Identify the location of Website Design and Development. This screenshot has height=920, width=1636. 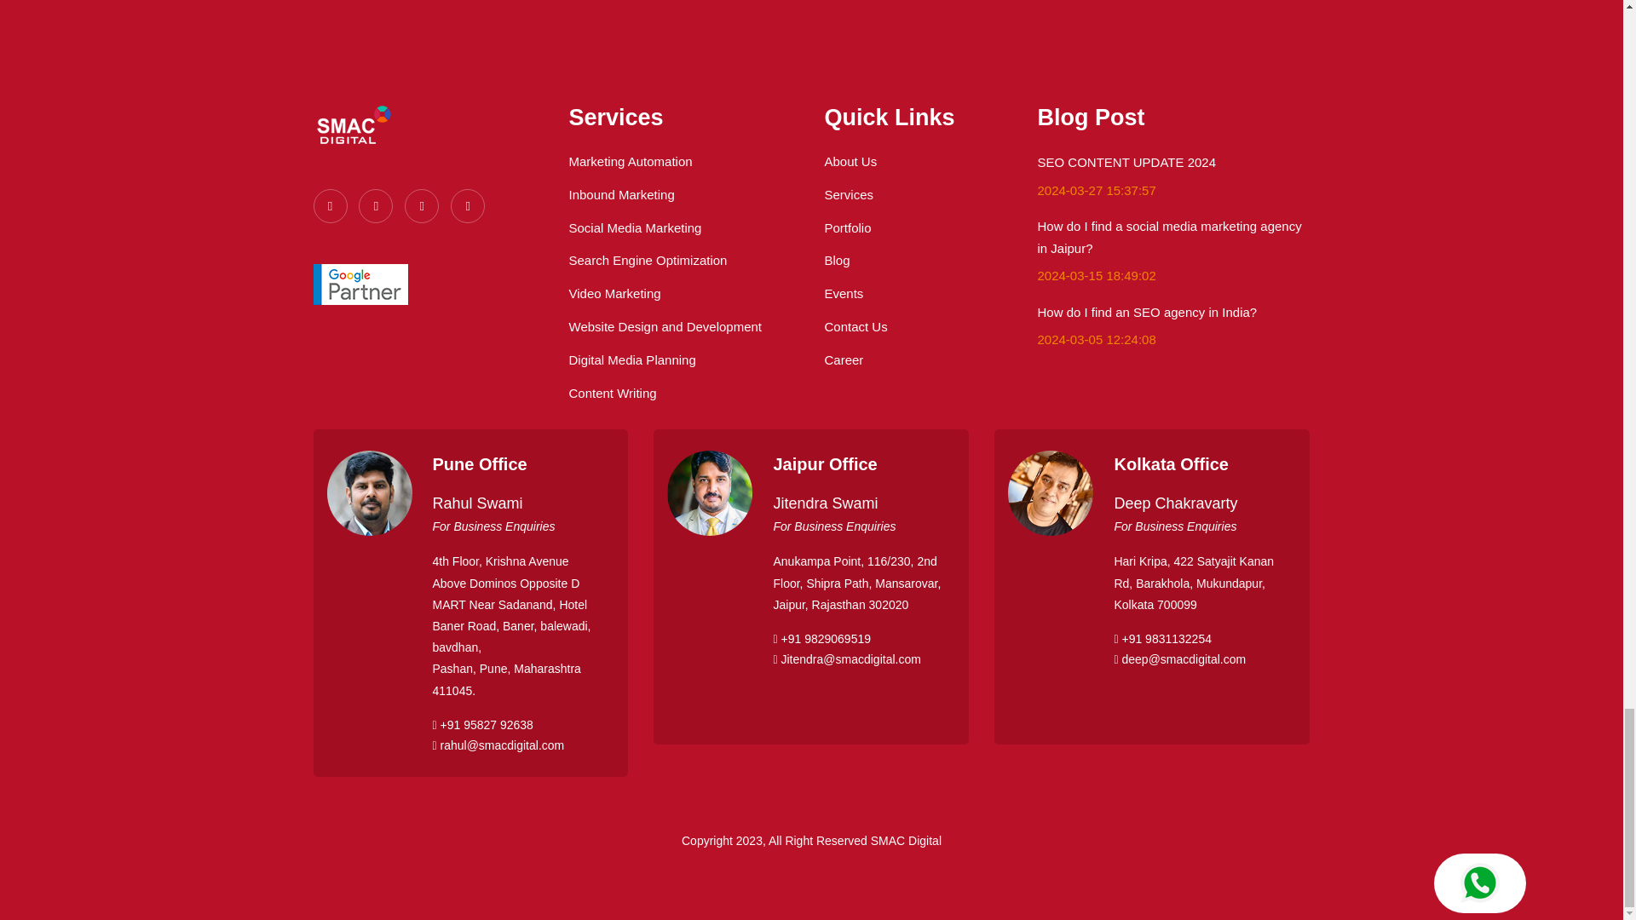
(665, 326).